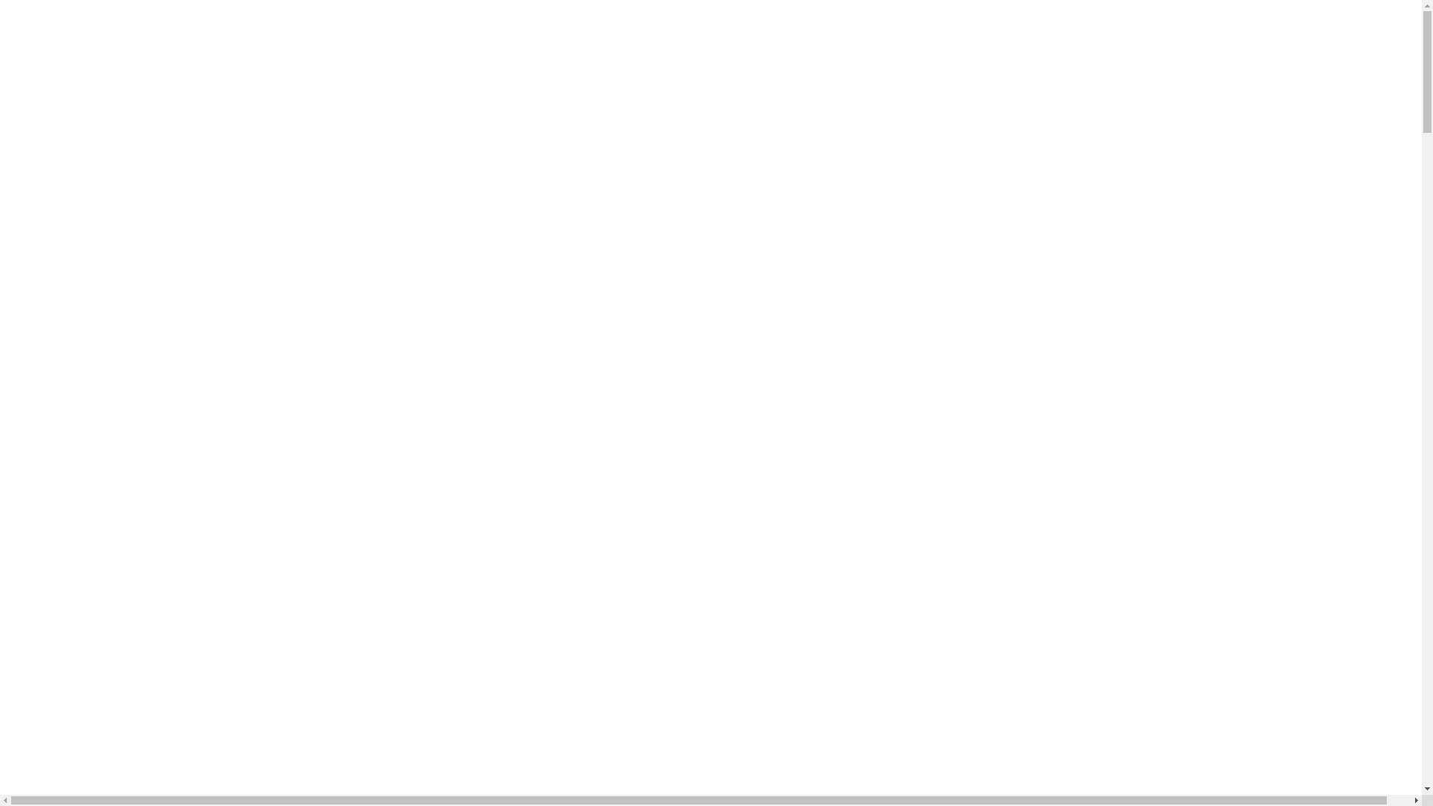 Image resolution: width=1433 pixels, height=806 pixels. Describe the element at coordinates (106, 343) in the screenshot. I see `COVID-19 Family Updates` at that location.